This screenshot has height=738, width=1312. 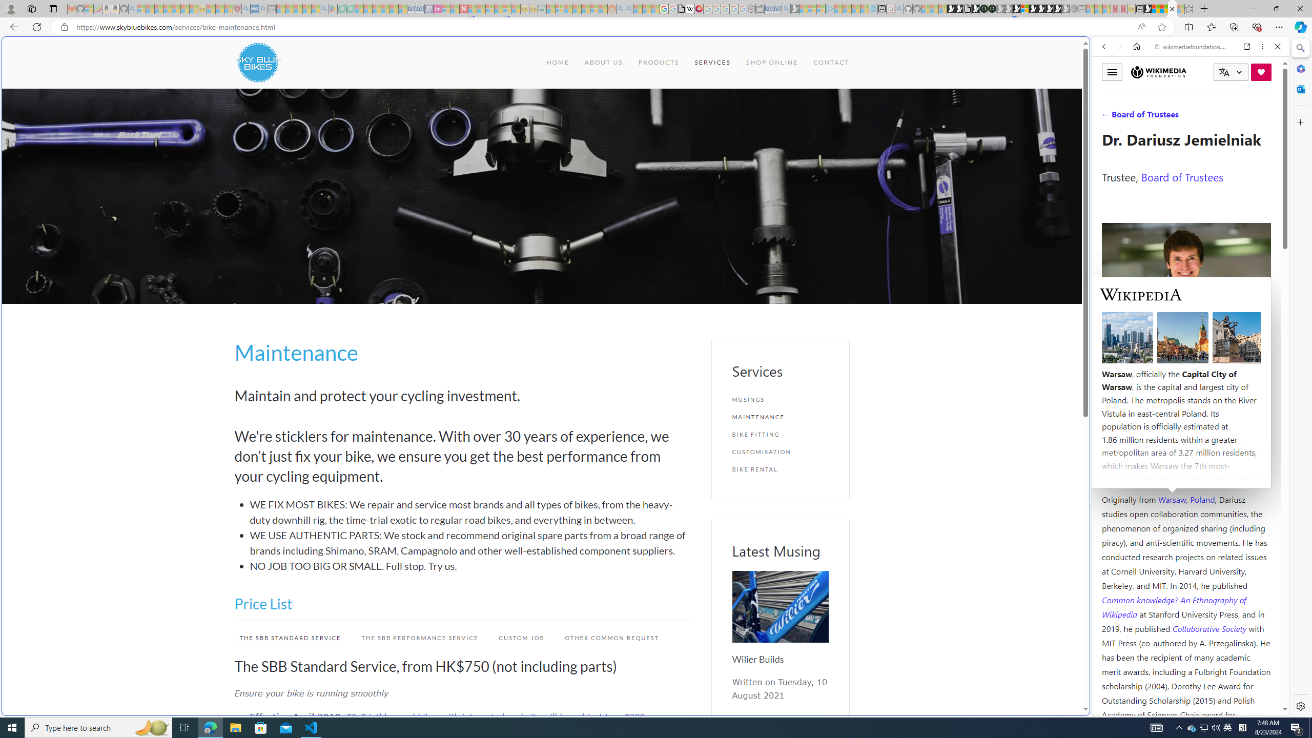 I want to click on Settings - Sleeping, so click(x=751, y=9).